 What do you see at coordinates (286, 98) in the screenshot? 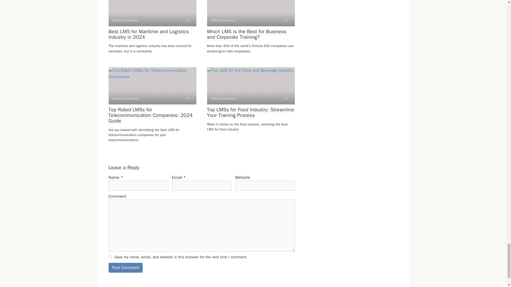
I see `Comments` at bounding box center [286, 98].